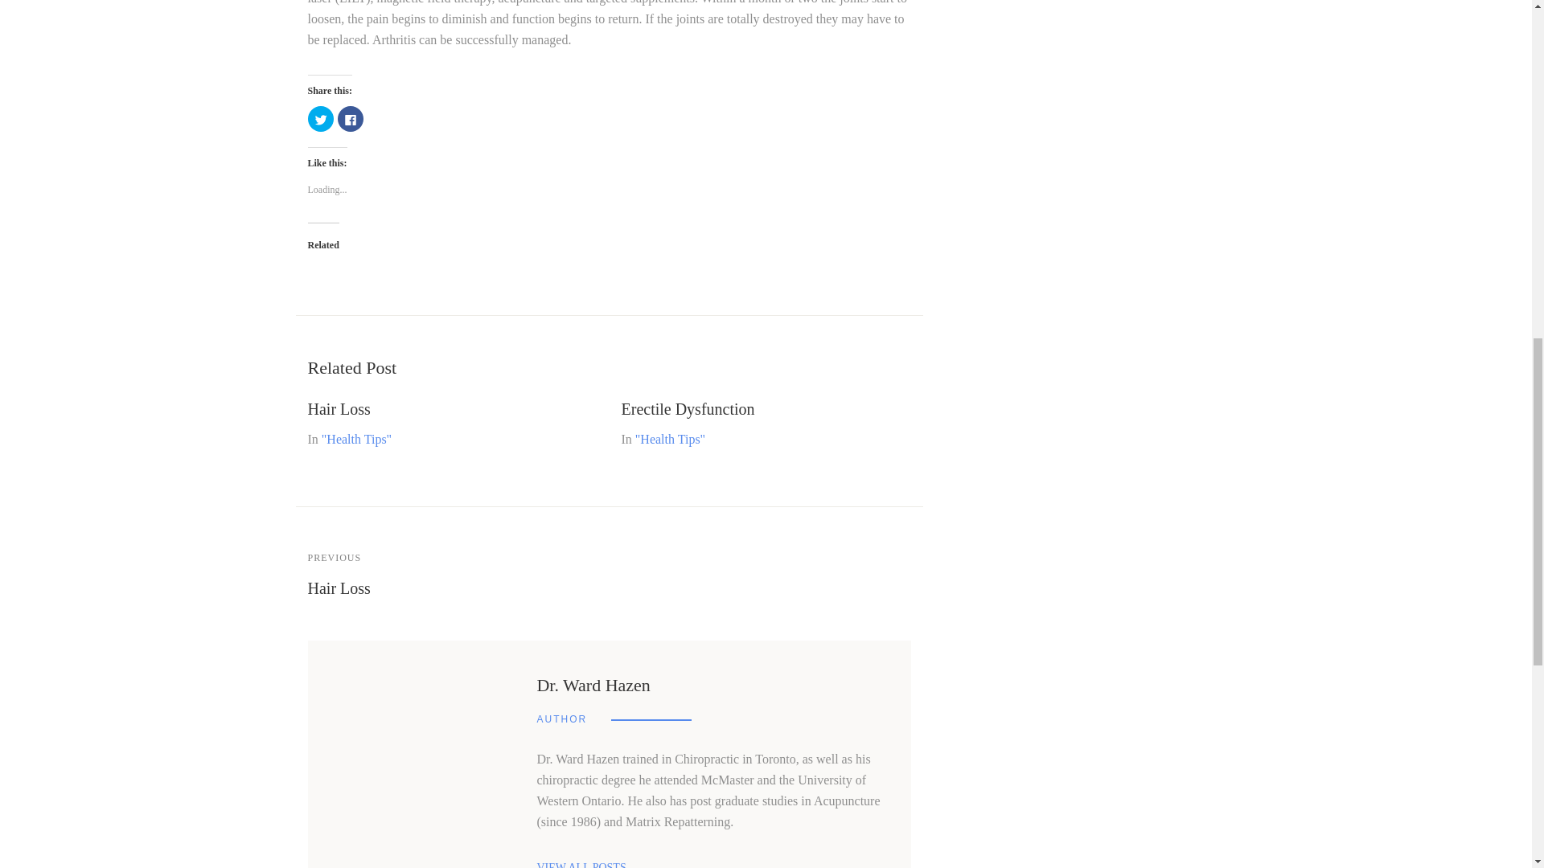 The height and width of the screenshot is (868, 1544). What do you see at coordinates (670, 439) in the screenshot?
I see `View all posts in Health Tips` at bounding box center [670, 439].